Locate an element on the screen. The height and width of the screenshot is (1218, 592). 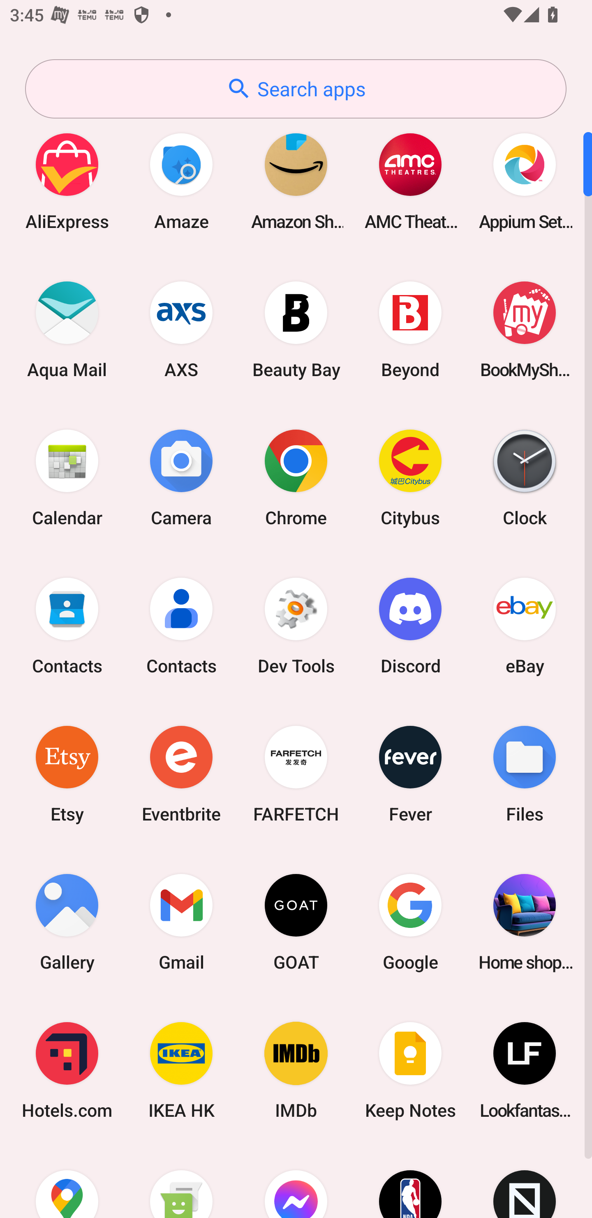
Etsy is located at coordinates (67, 774).